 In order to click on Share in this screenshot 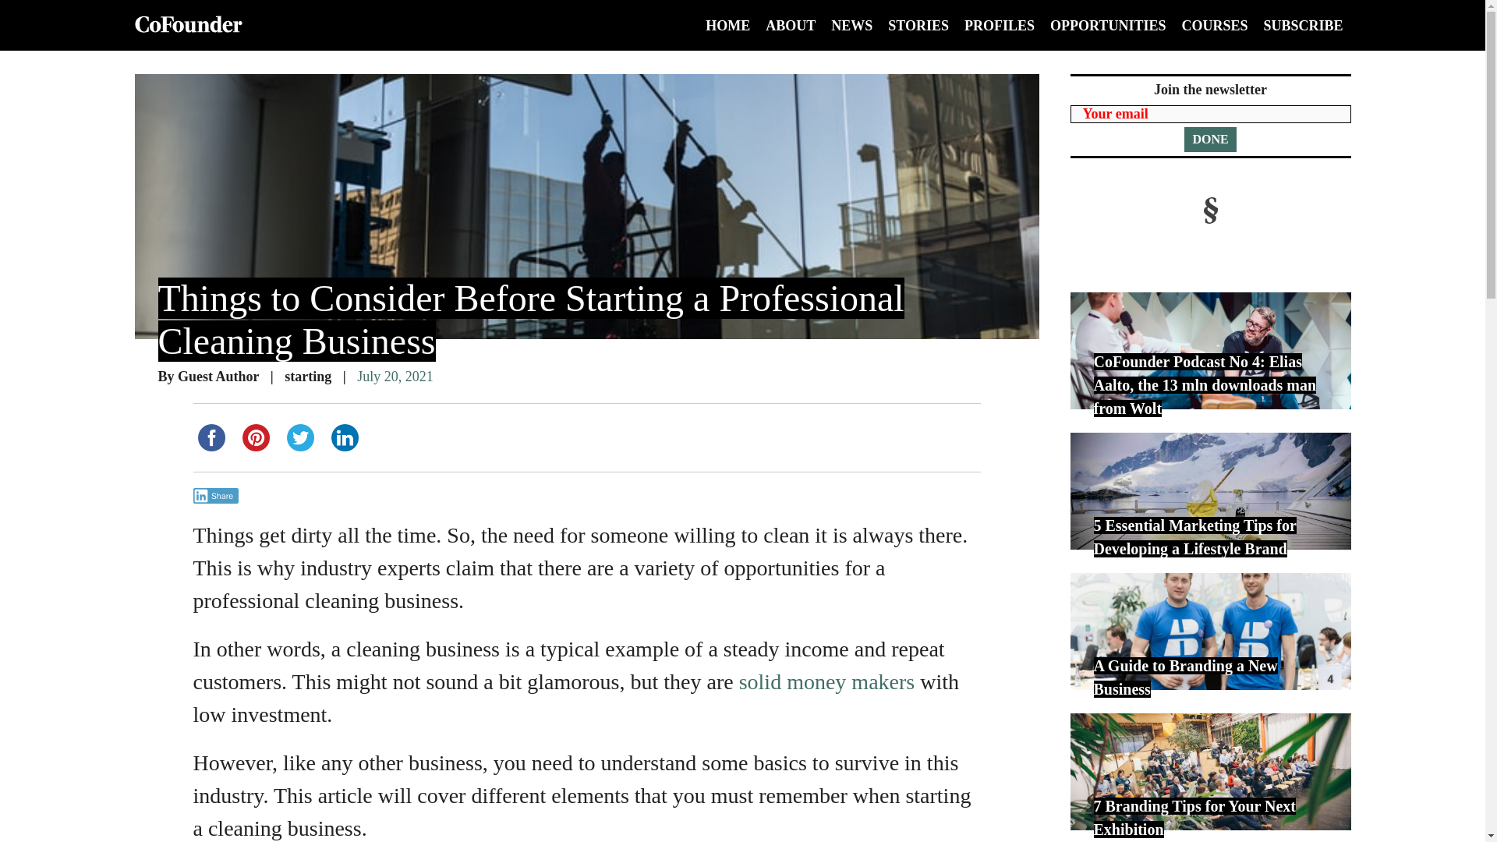, I will do `click(216, 496)`.